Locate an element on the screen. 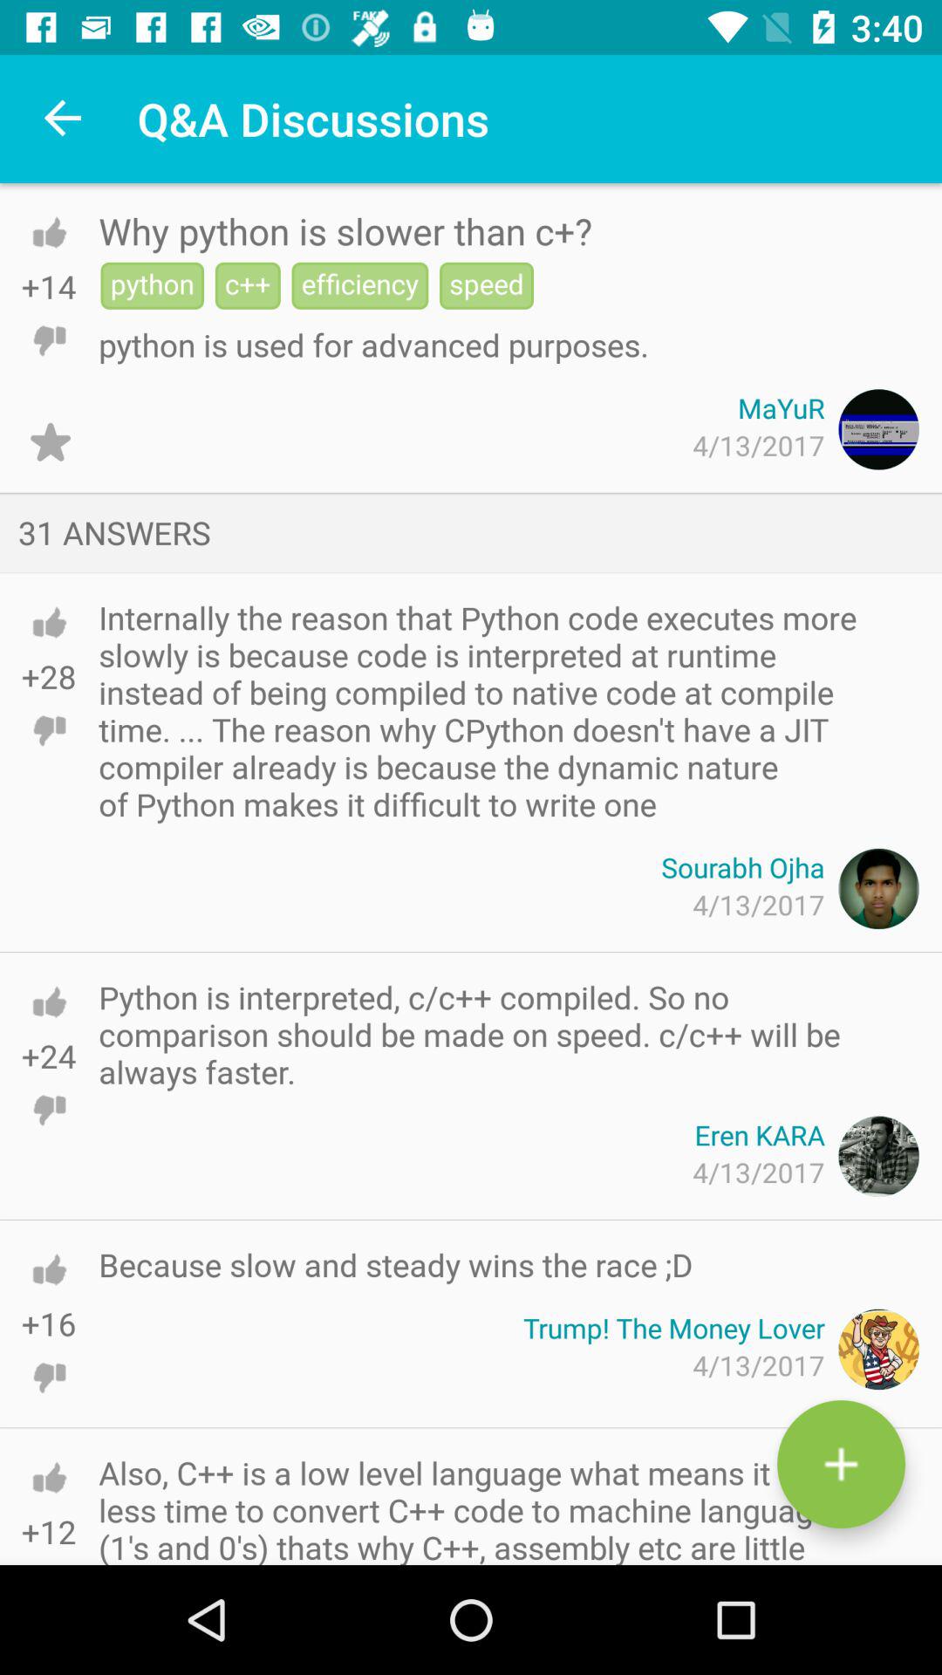 The image size is (942, 1675). choose the internally the reason icon is located at coordinates (488, 710).